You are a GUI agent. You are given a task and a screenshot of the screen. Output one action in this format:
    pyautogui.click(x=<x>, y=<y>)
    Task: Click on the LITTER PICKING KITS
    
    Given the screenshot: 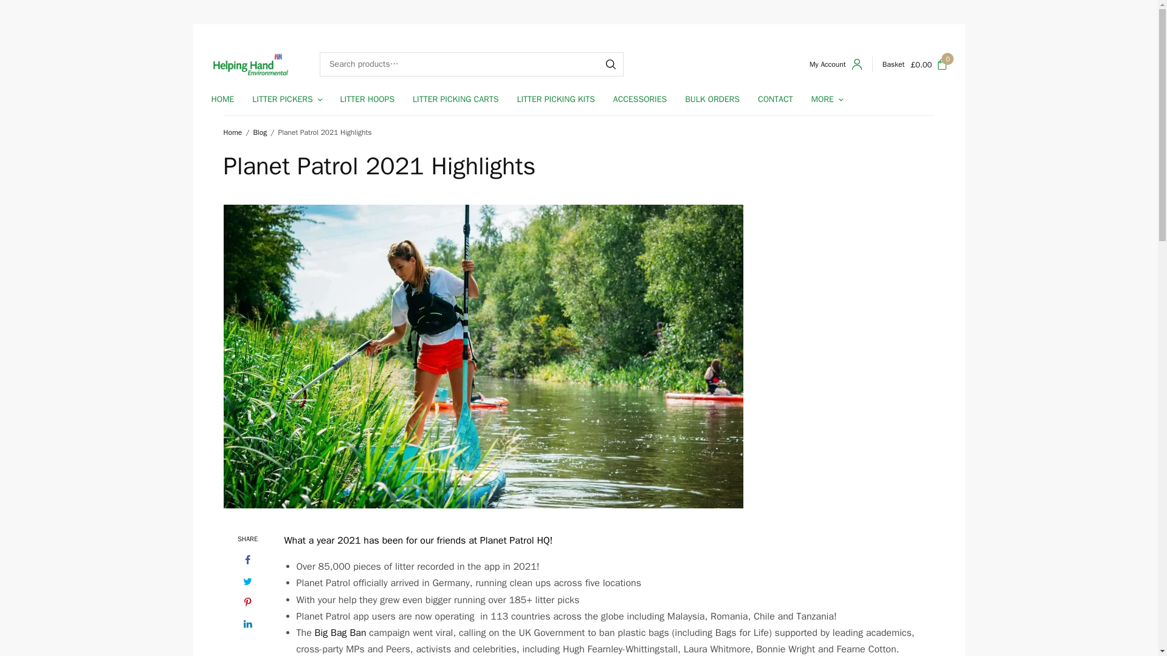 What is the action you would take?
    pyautogui.click(x=556, y=99)
    